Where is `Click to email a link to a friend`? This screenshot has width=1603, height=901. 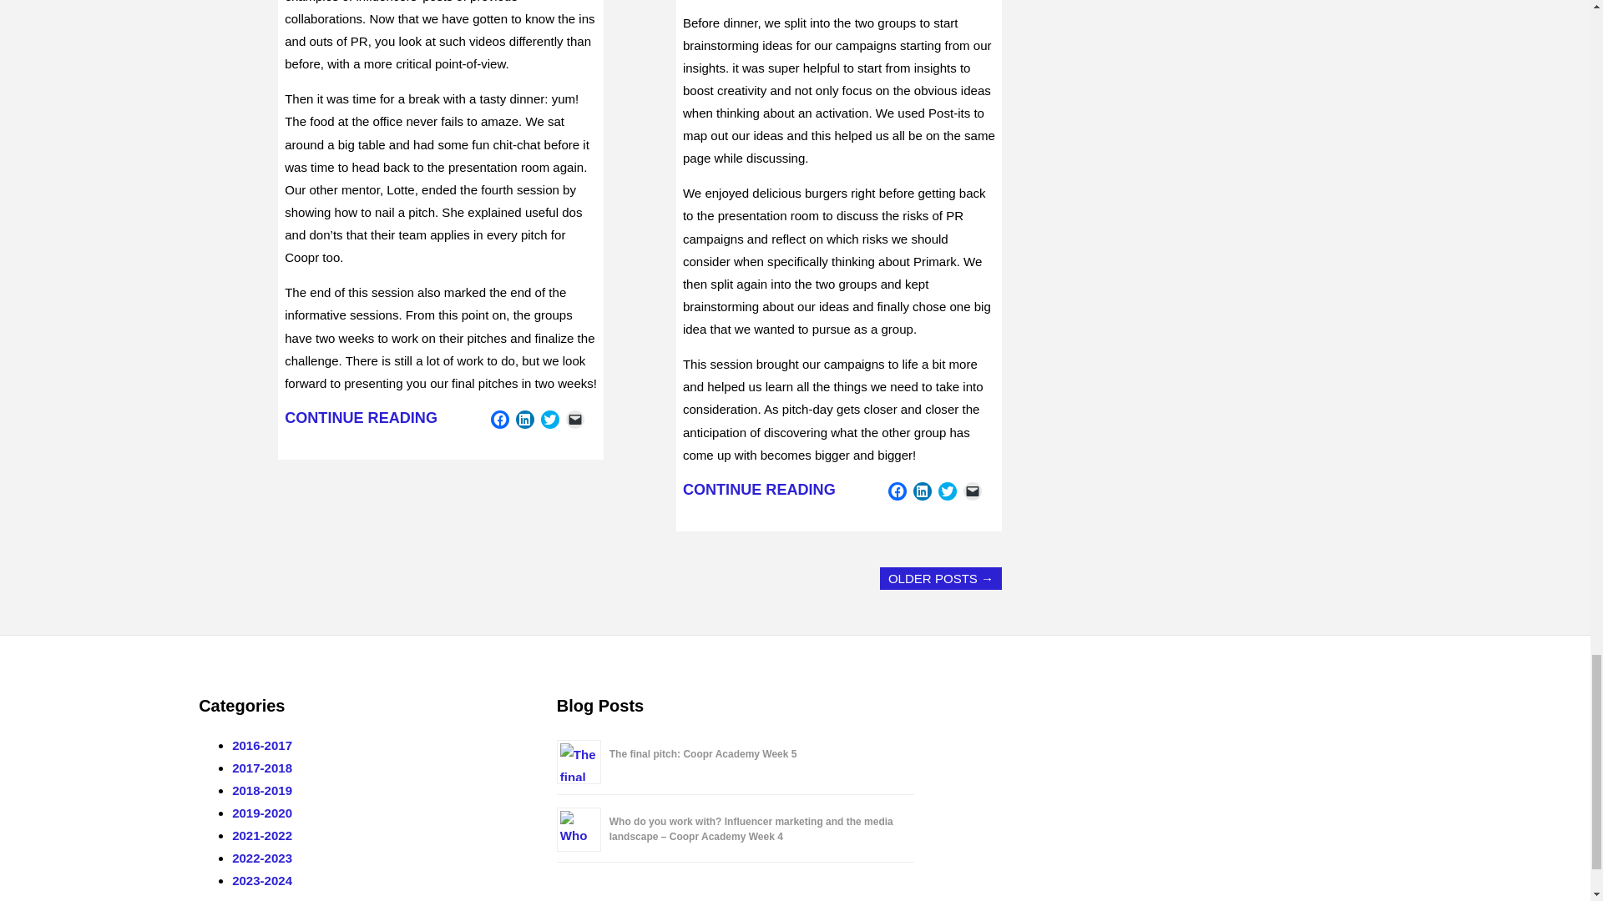 Click to email a link to a friend is located at coordinates (574, 420).